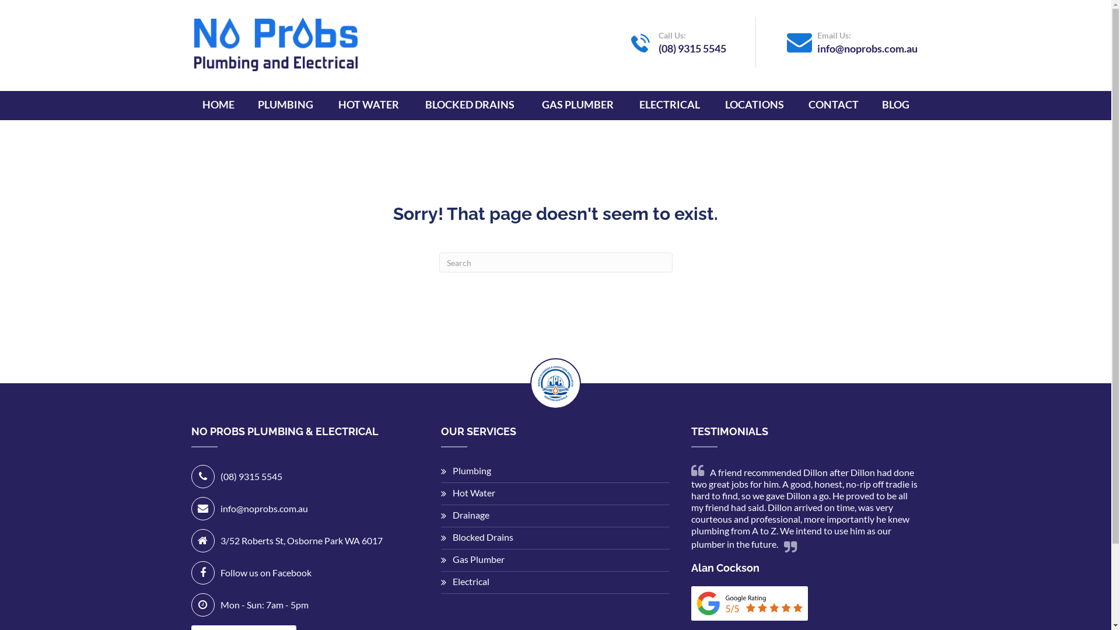 Image resolution: width=1120 pixels, height=630 pixels. Describe the element at coordinates (473, 559) in the screenshot. I see `Gas Plumber` at that location.